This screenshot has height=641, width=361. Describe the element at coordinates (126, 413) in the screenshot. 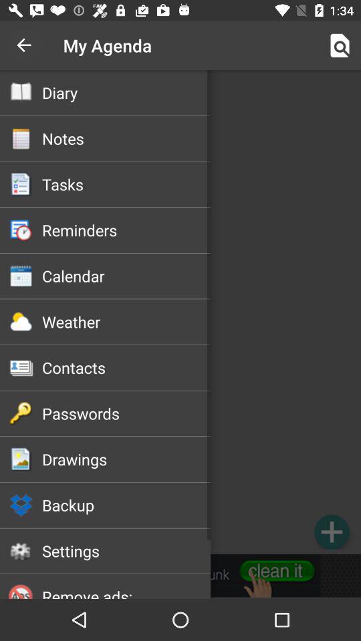

I see `turn off the icon below contacts` at that location.